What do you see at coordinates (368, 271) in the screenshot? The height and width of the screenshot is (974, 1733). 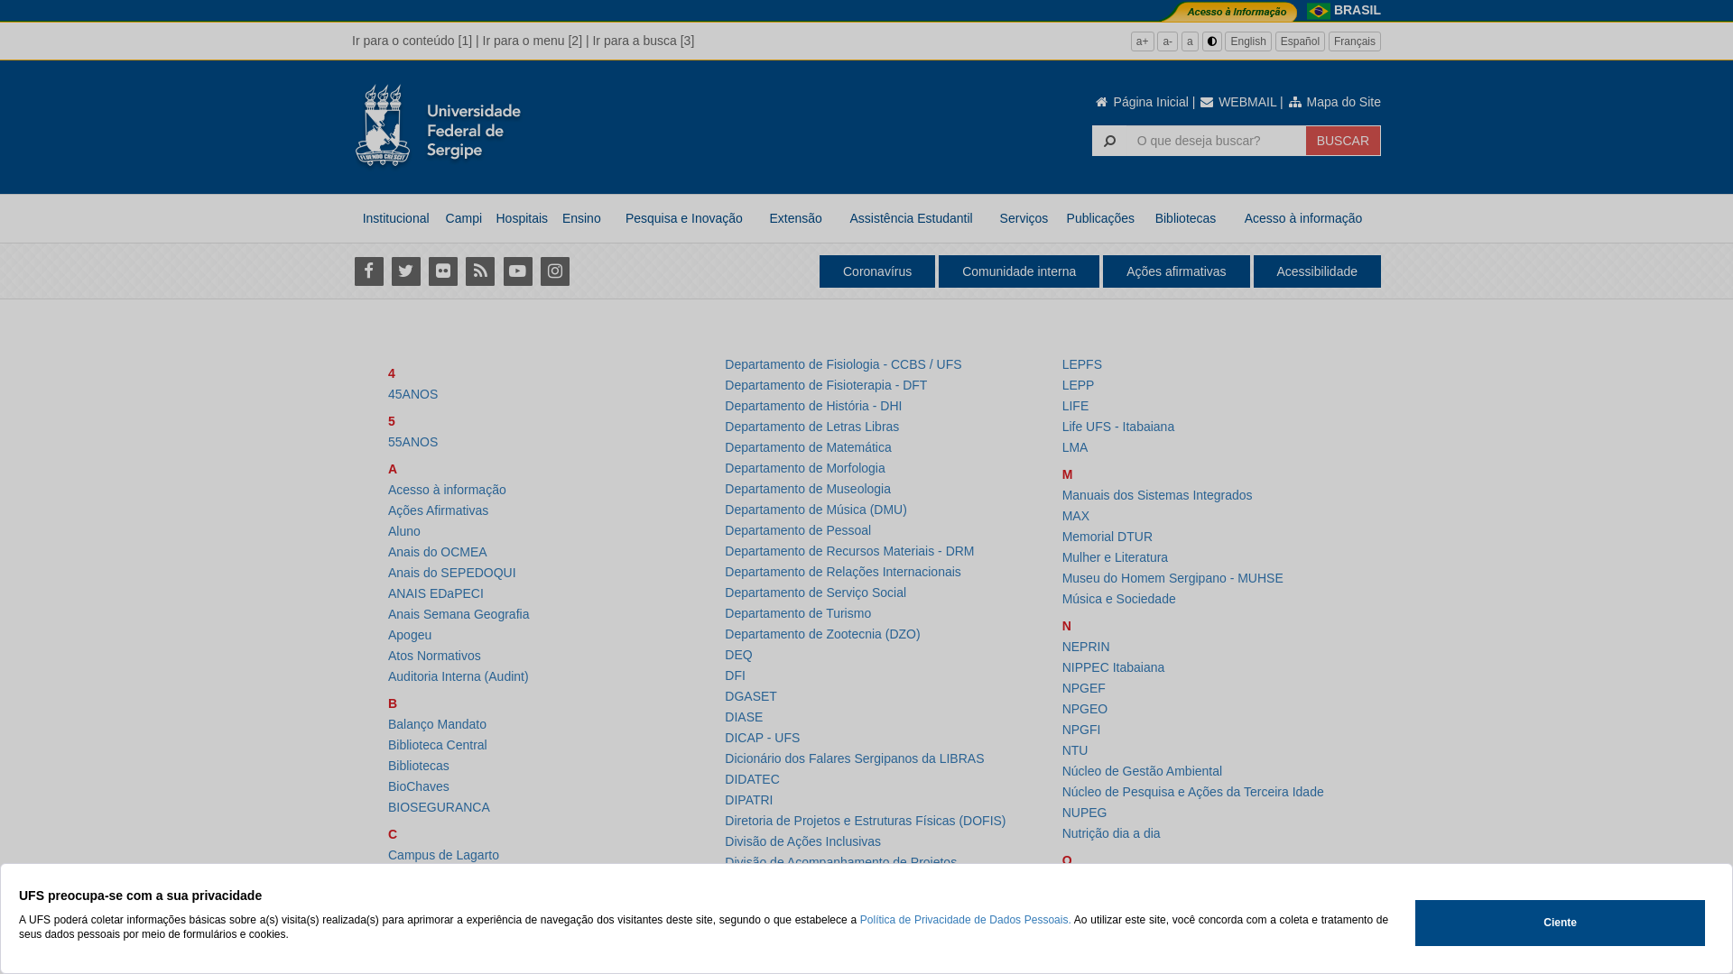 I see `Facebook` at bounding box center [368, 271].